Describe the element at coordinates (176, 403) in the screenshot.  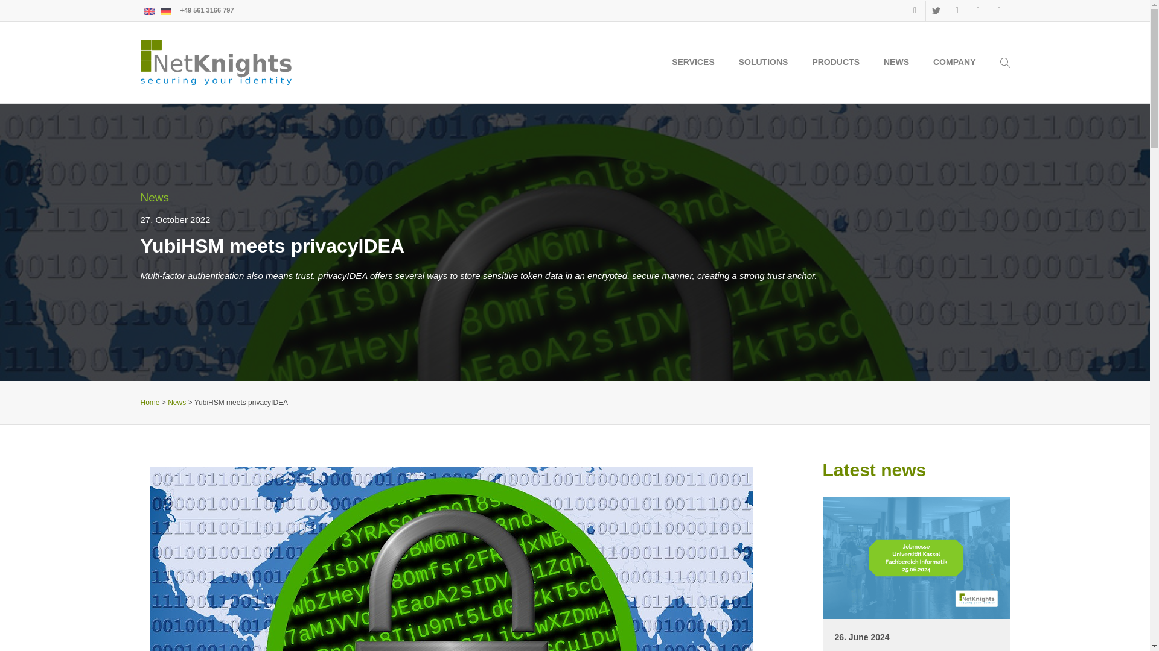
I see `Go to News.` at that location.